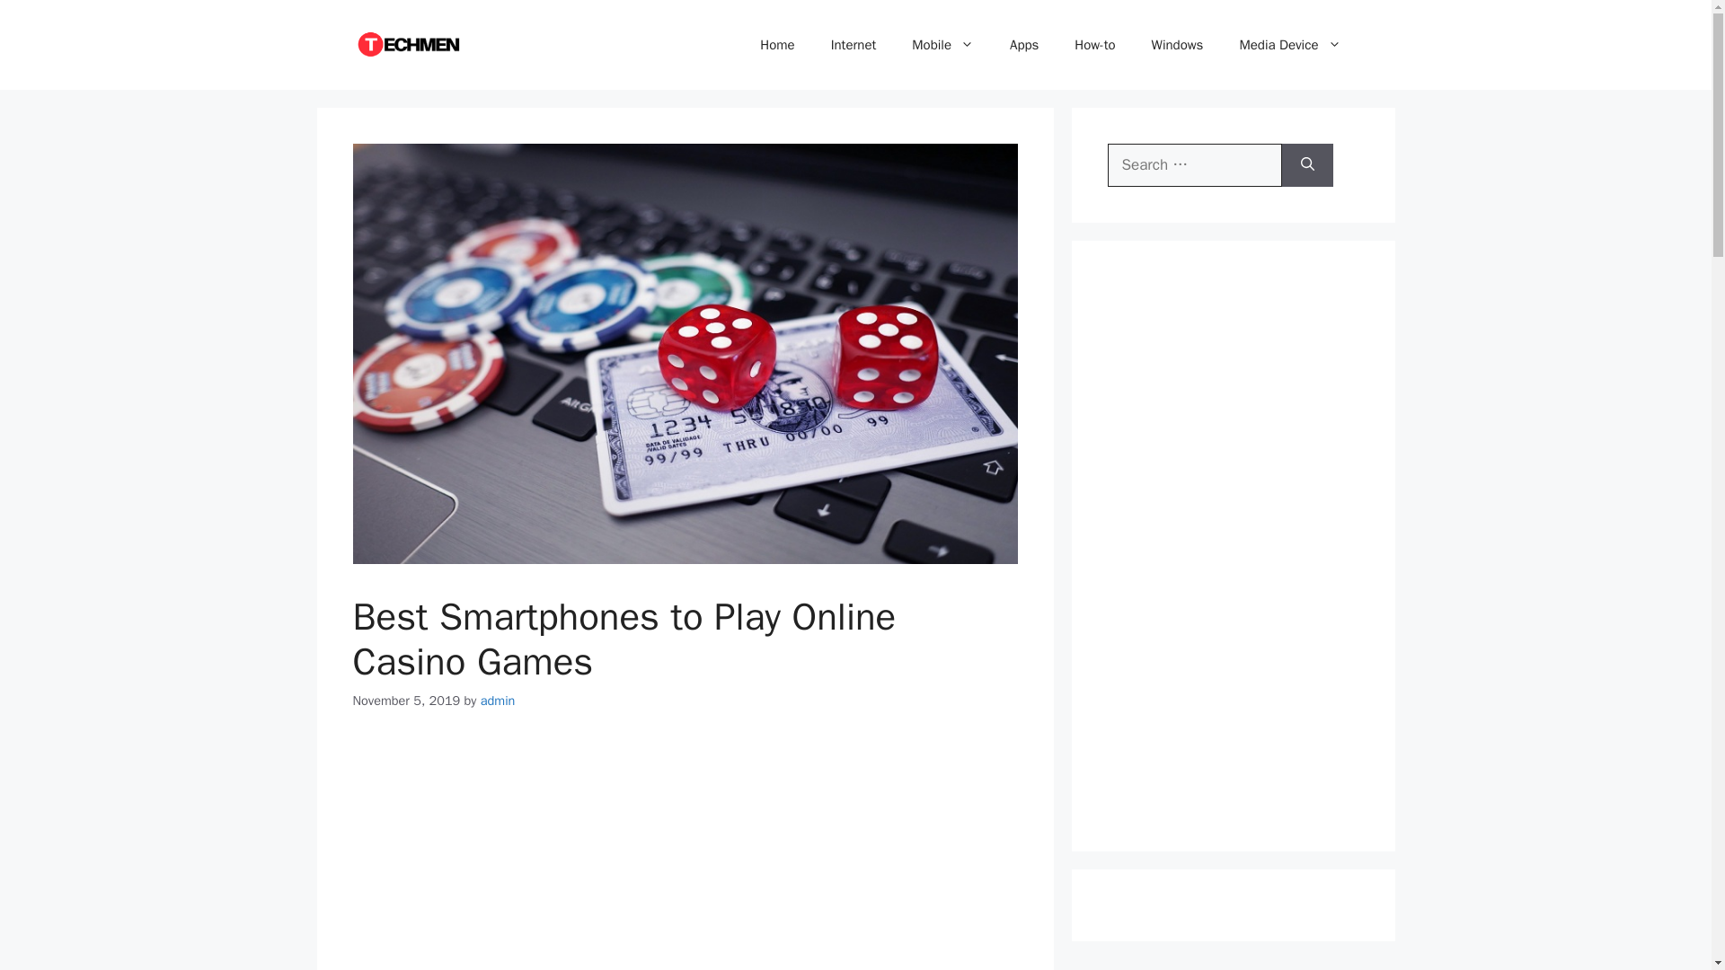 The width and height of the screenshot is (1725, 970). Describe the element at coordinates (854, 45) in the screenshot. I see `Internet` at that location.